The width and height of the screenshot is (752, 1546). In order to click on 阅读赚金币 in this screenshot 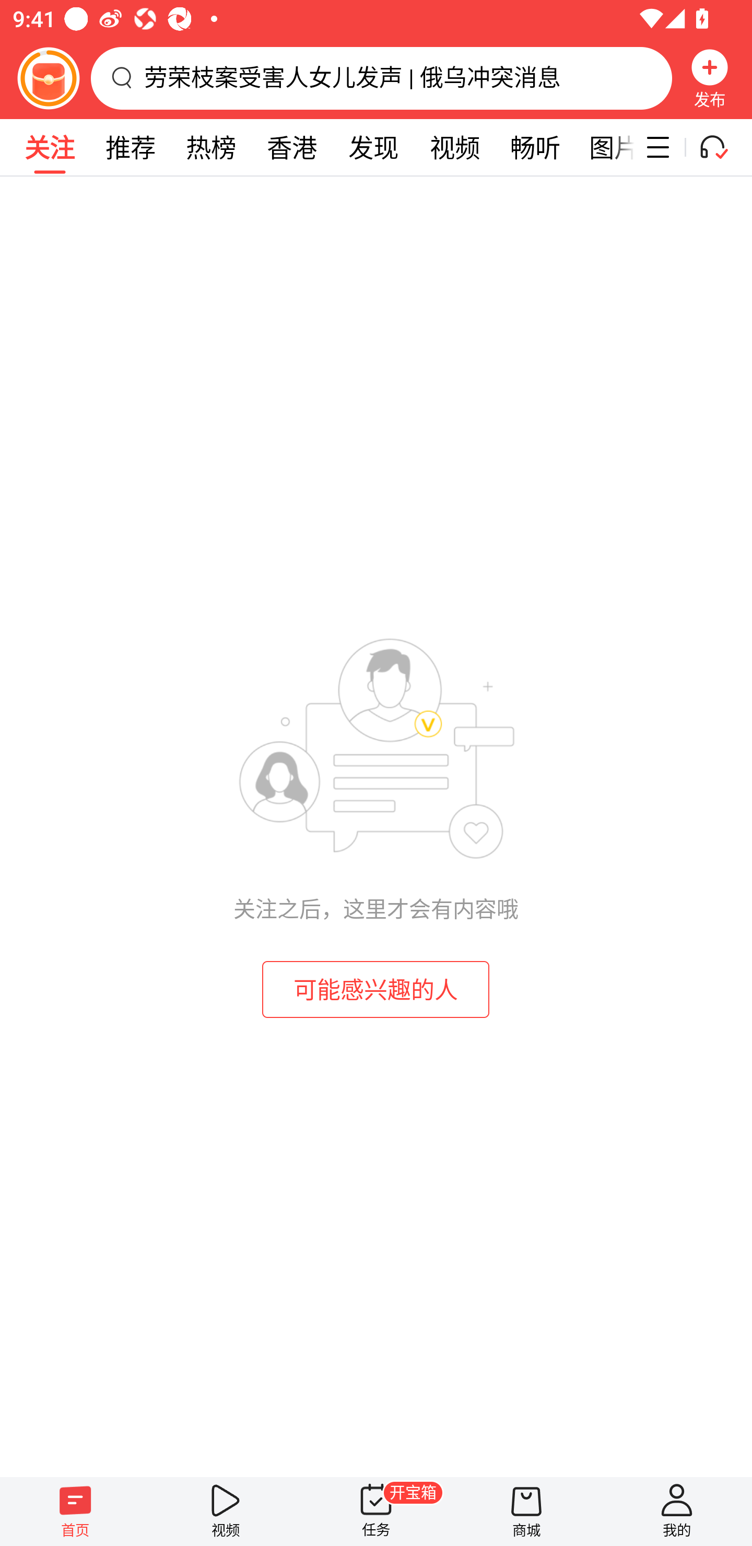, I will do `click(48, 78)`.